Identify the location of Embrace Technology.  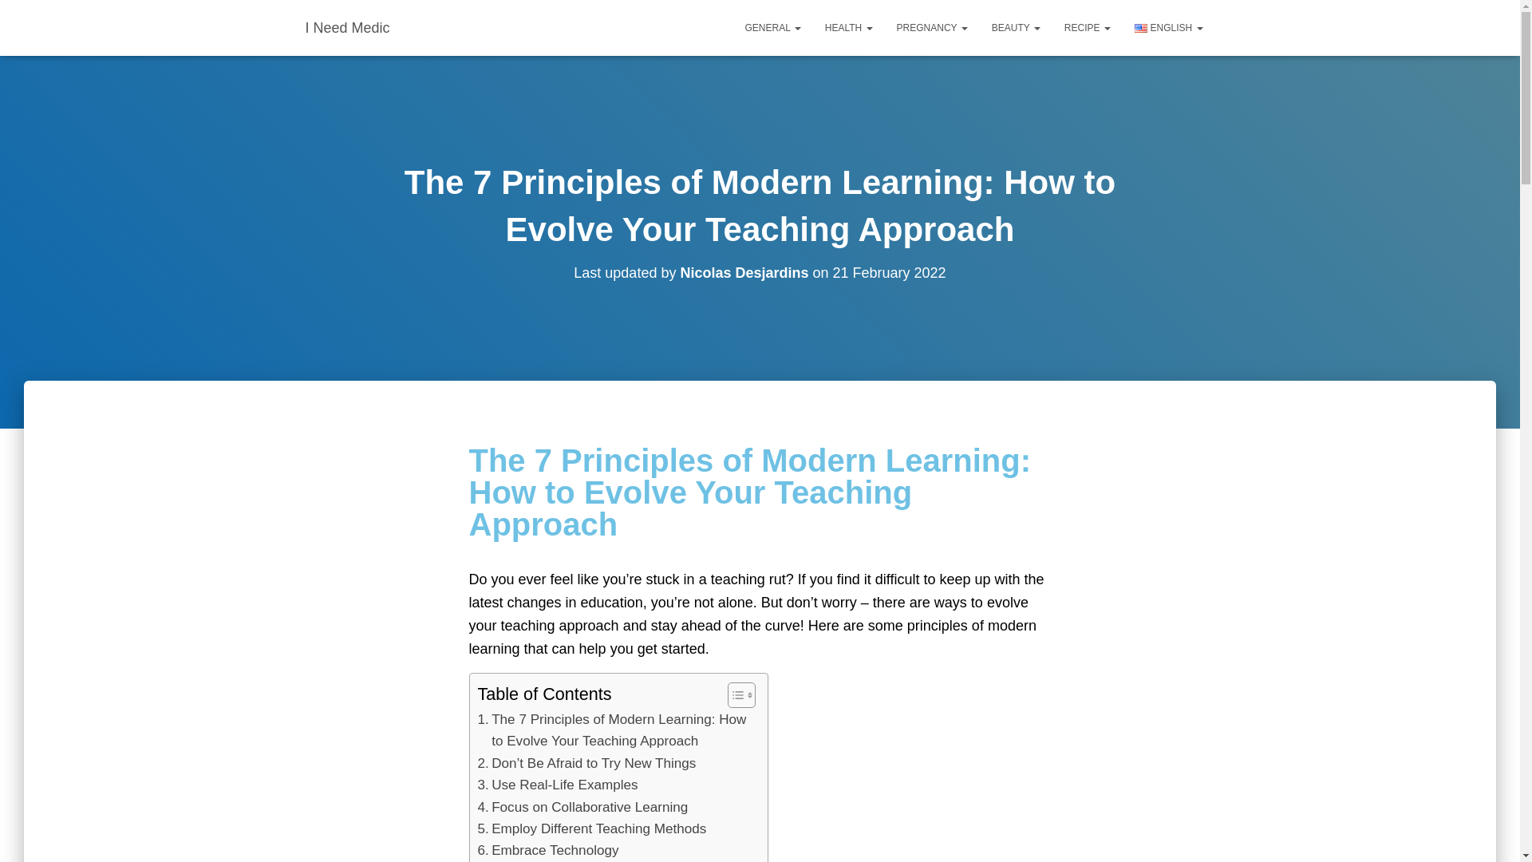
(547, 849).